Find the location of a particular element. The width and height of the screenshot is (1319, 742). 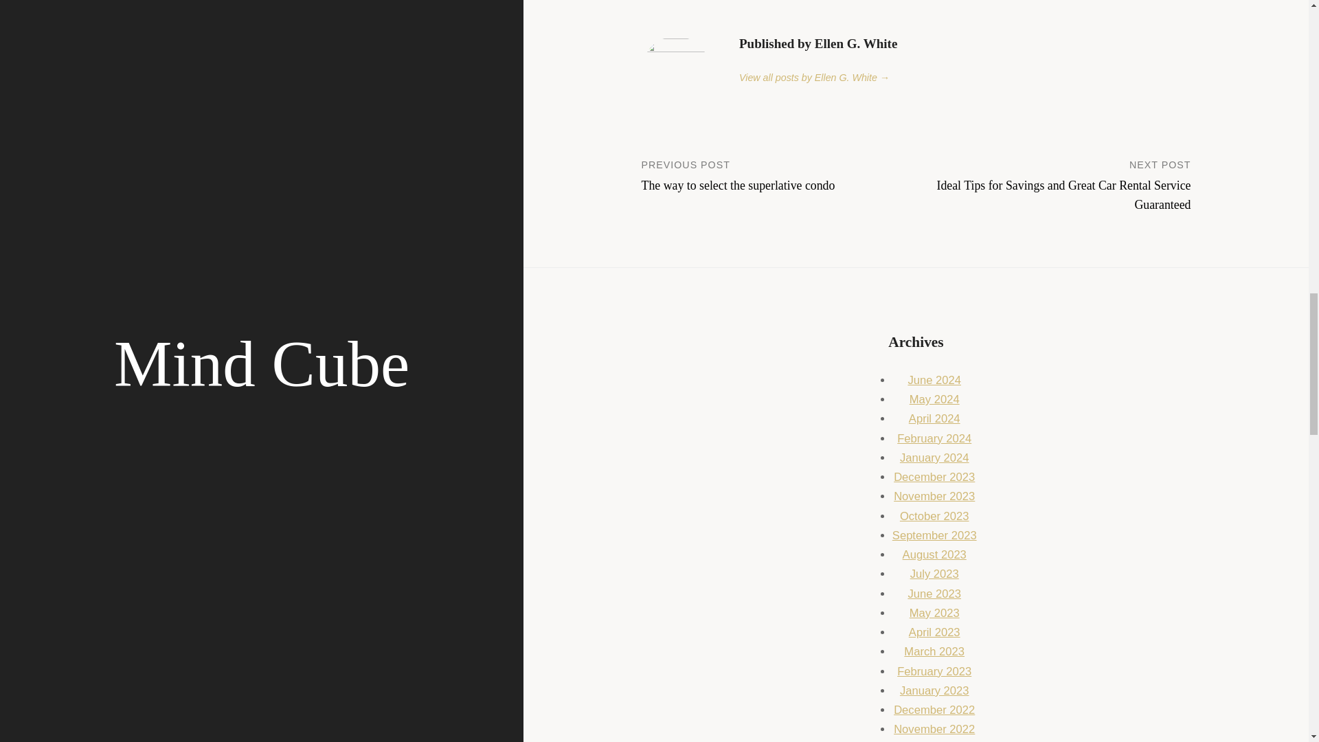

December 2023 is located at coordinates (934, 477).